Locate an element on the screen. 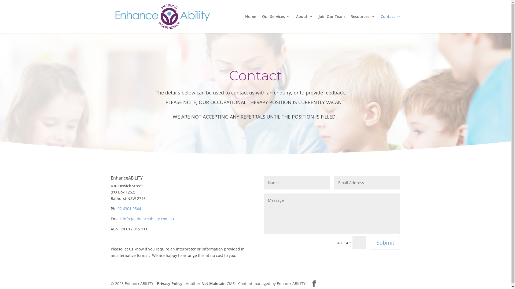  info@enhanceability.com.au is located at coordinates (149, 219).